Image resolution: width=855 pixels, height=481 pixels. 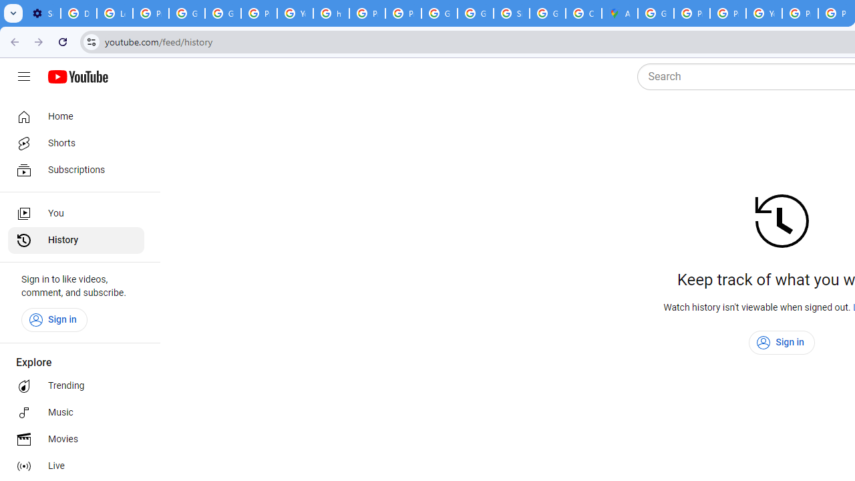 What do you see at coordinates (76, 386) in the screenshot?
I see `Trending` at bounding box center [76, 386].